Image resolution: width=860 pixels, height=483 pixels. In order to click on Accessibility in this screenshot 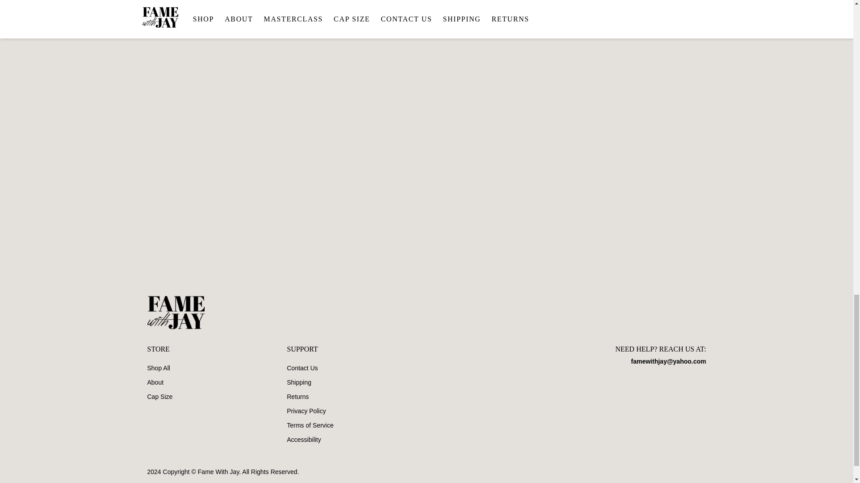, I will do `click(357, 439)`.